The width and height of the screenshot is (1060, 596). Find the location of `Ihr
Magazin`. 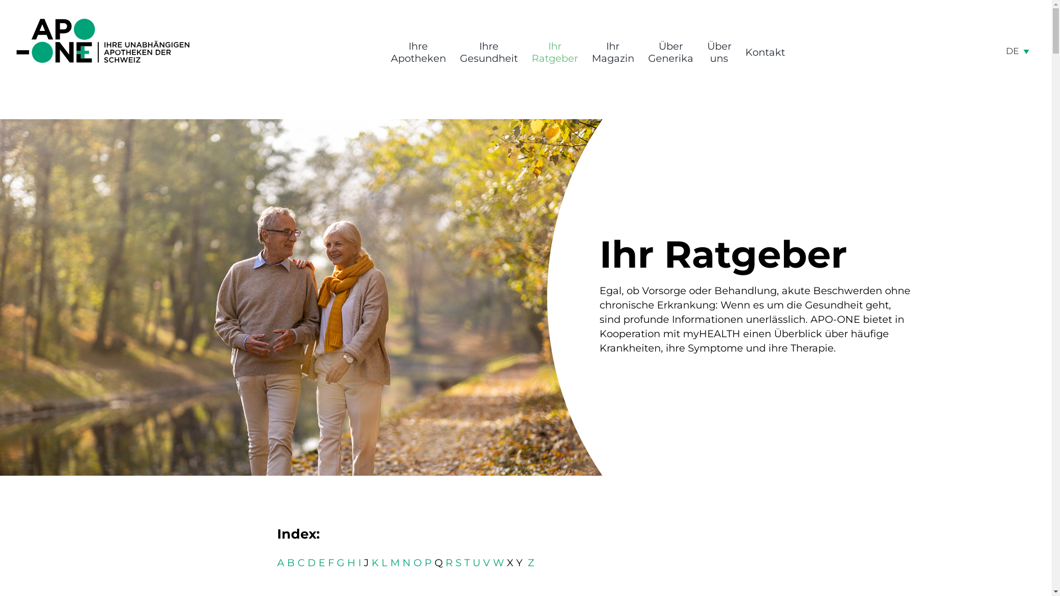

Ihr
Magazin is located at coordinates (613, 53).